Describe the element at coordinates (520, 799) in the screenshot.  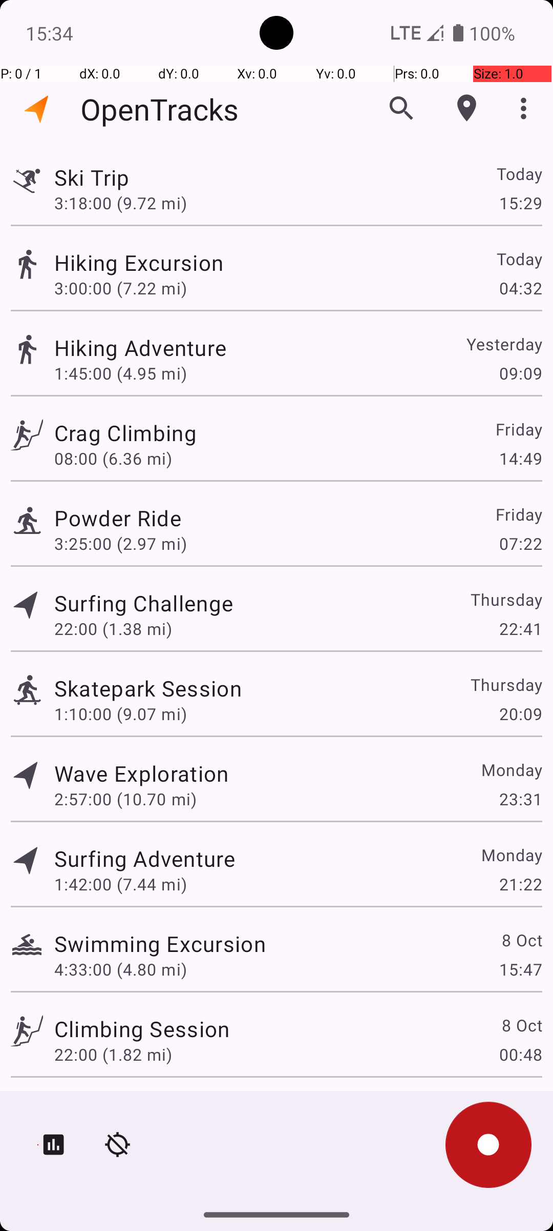
I see `23:31` at that location.